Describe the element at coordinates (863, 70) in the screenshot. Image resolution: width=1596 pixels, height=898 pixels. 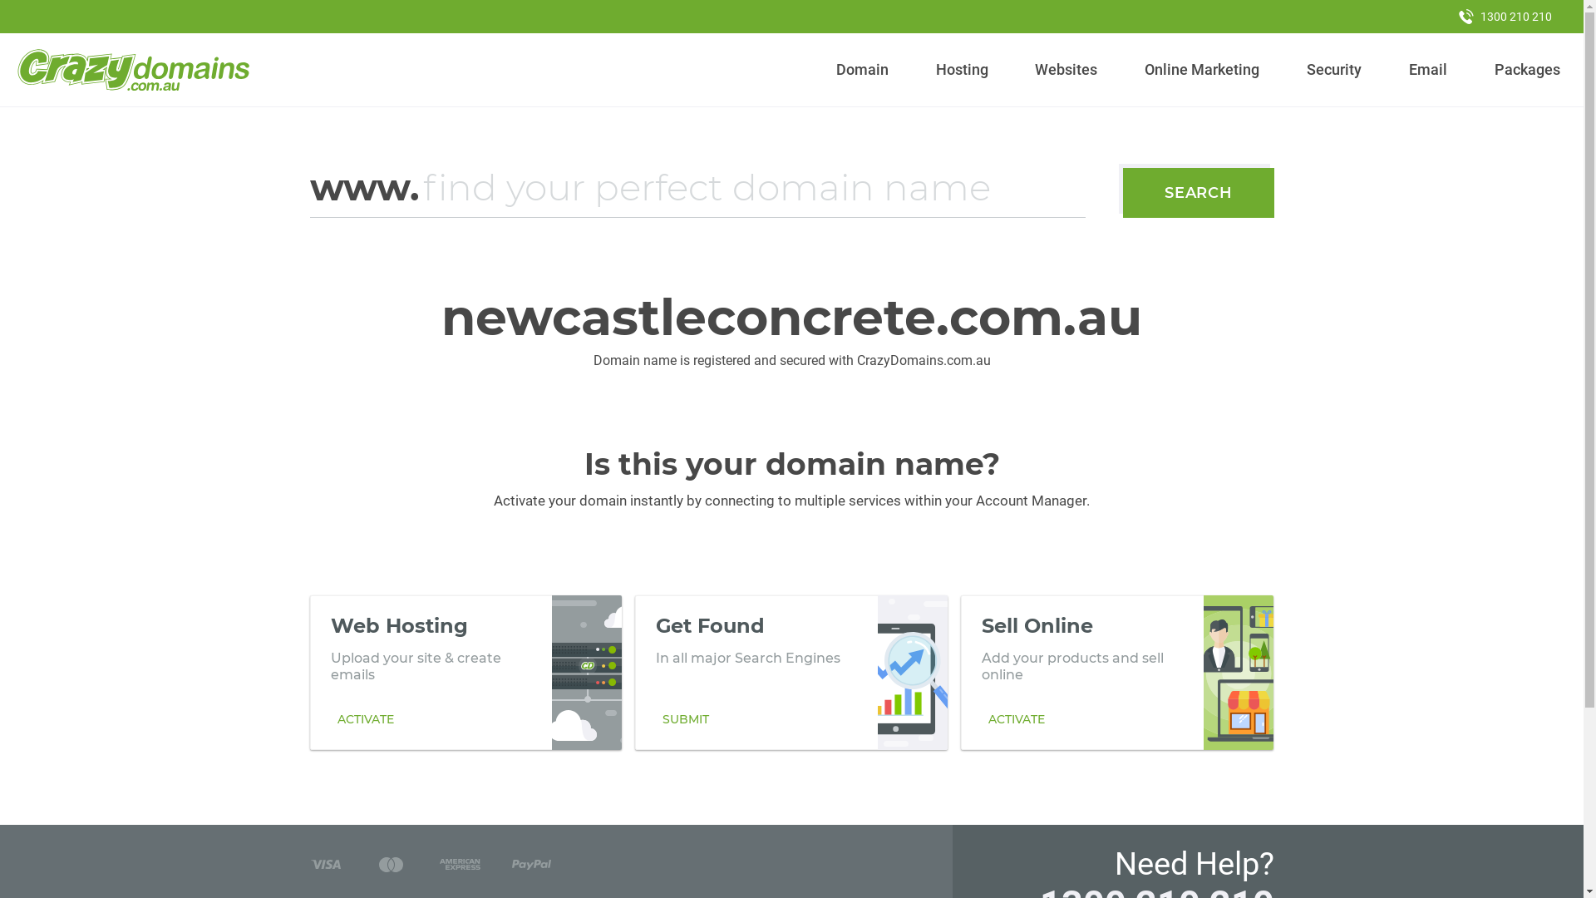
I see `Domain` at that location.